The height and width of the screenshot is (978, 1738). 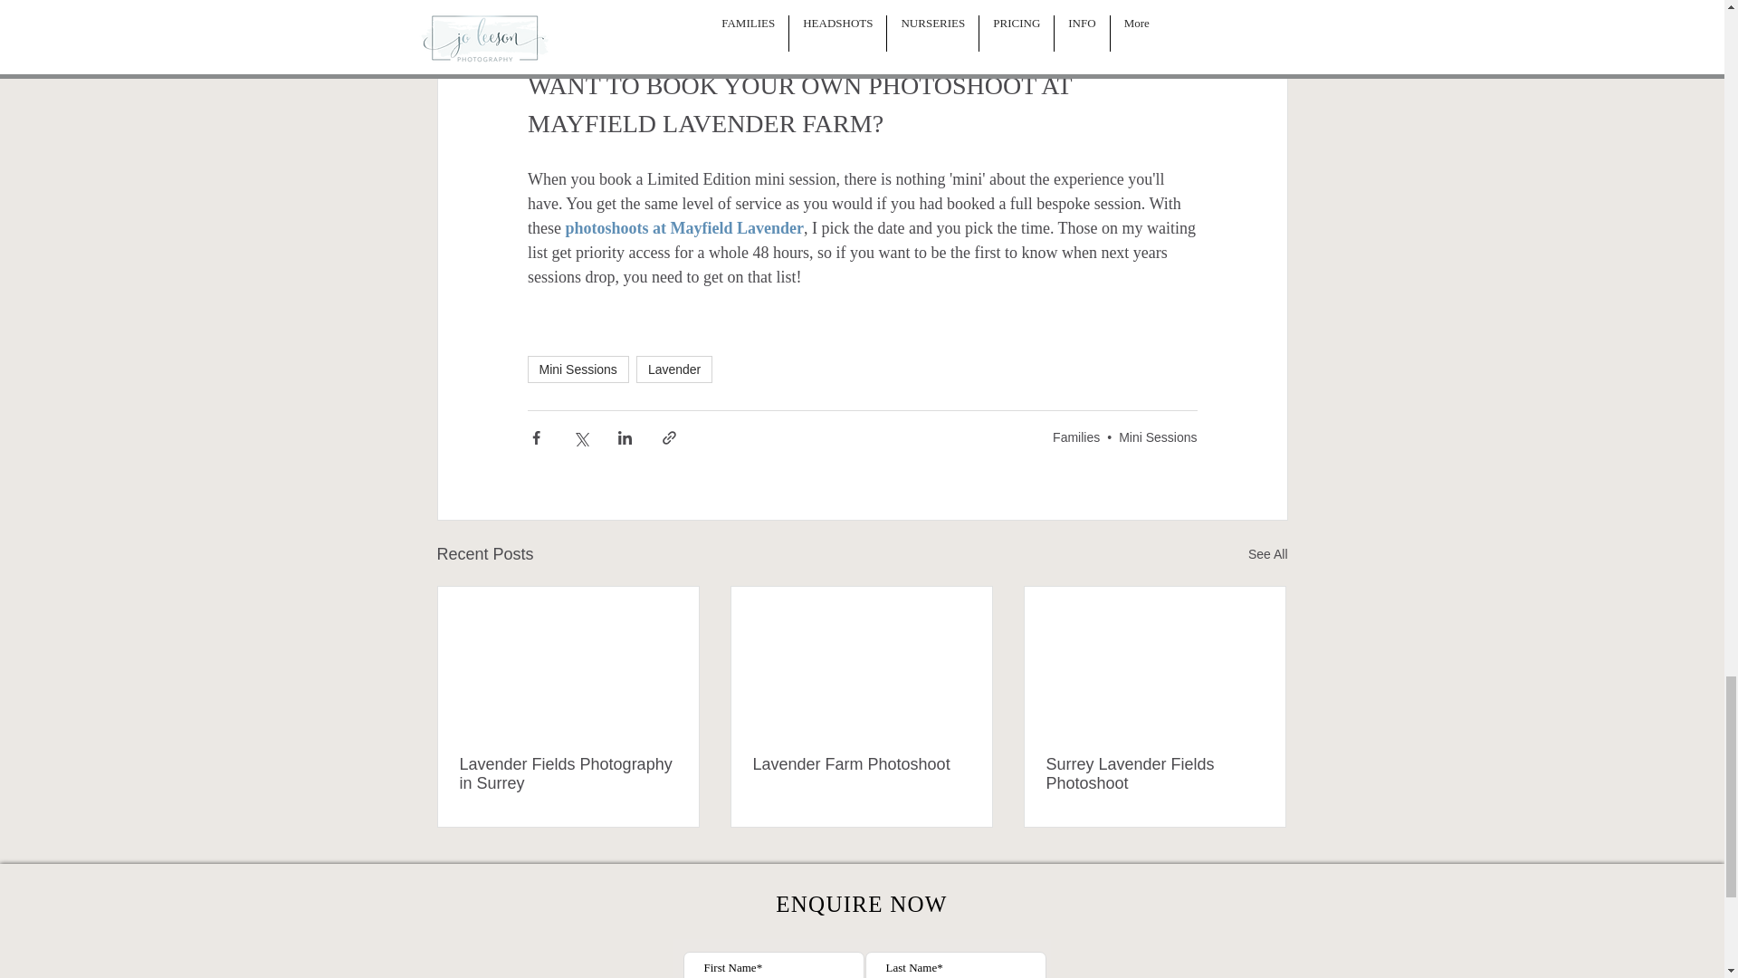 What do you see at coordinates (1158, 437) in the screenshot?
I see `Mini Sessions` at bounding box center [1158, 437].